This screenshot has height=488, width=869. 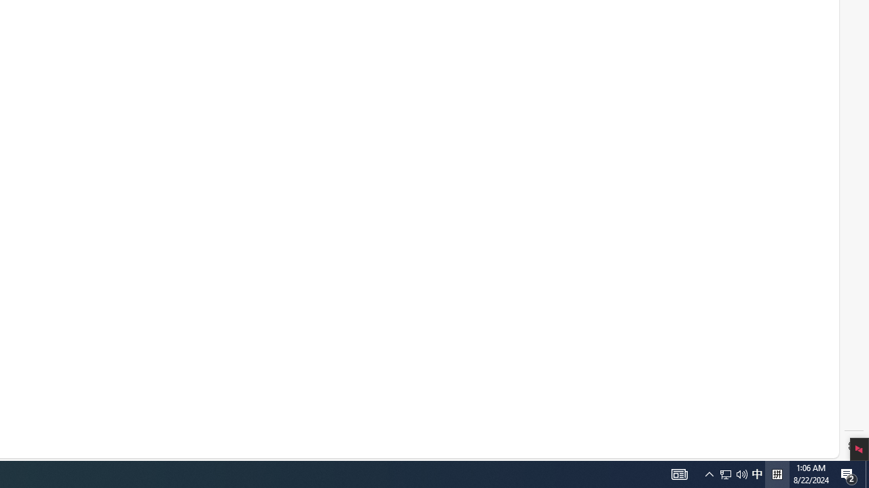 What do you see at coordinates (854, 446) in the screenshot?
I see `Settings` at bounding box center [854, 446].